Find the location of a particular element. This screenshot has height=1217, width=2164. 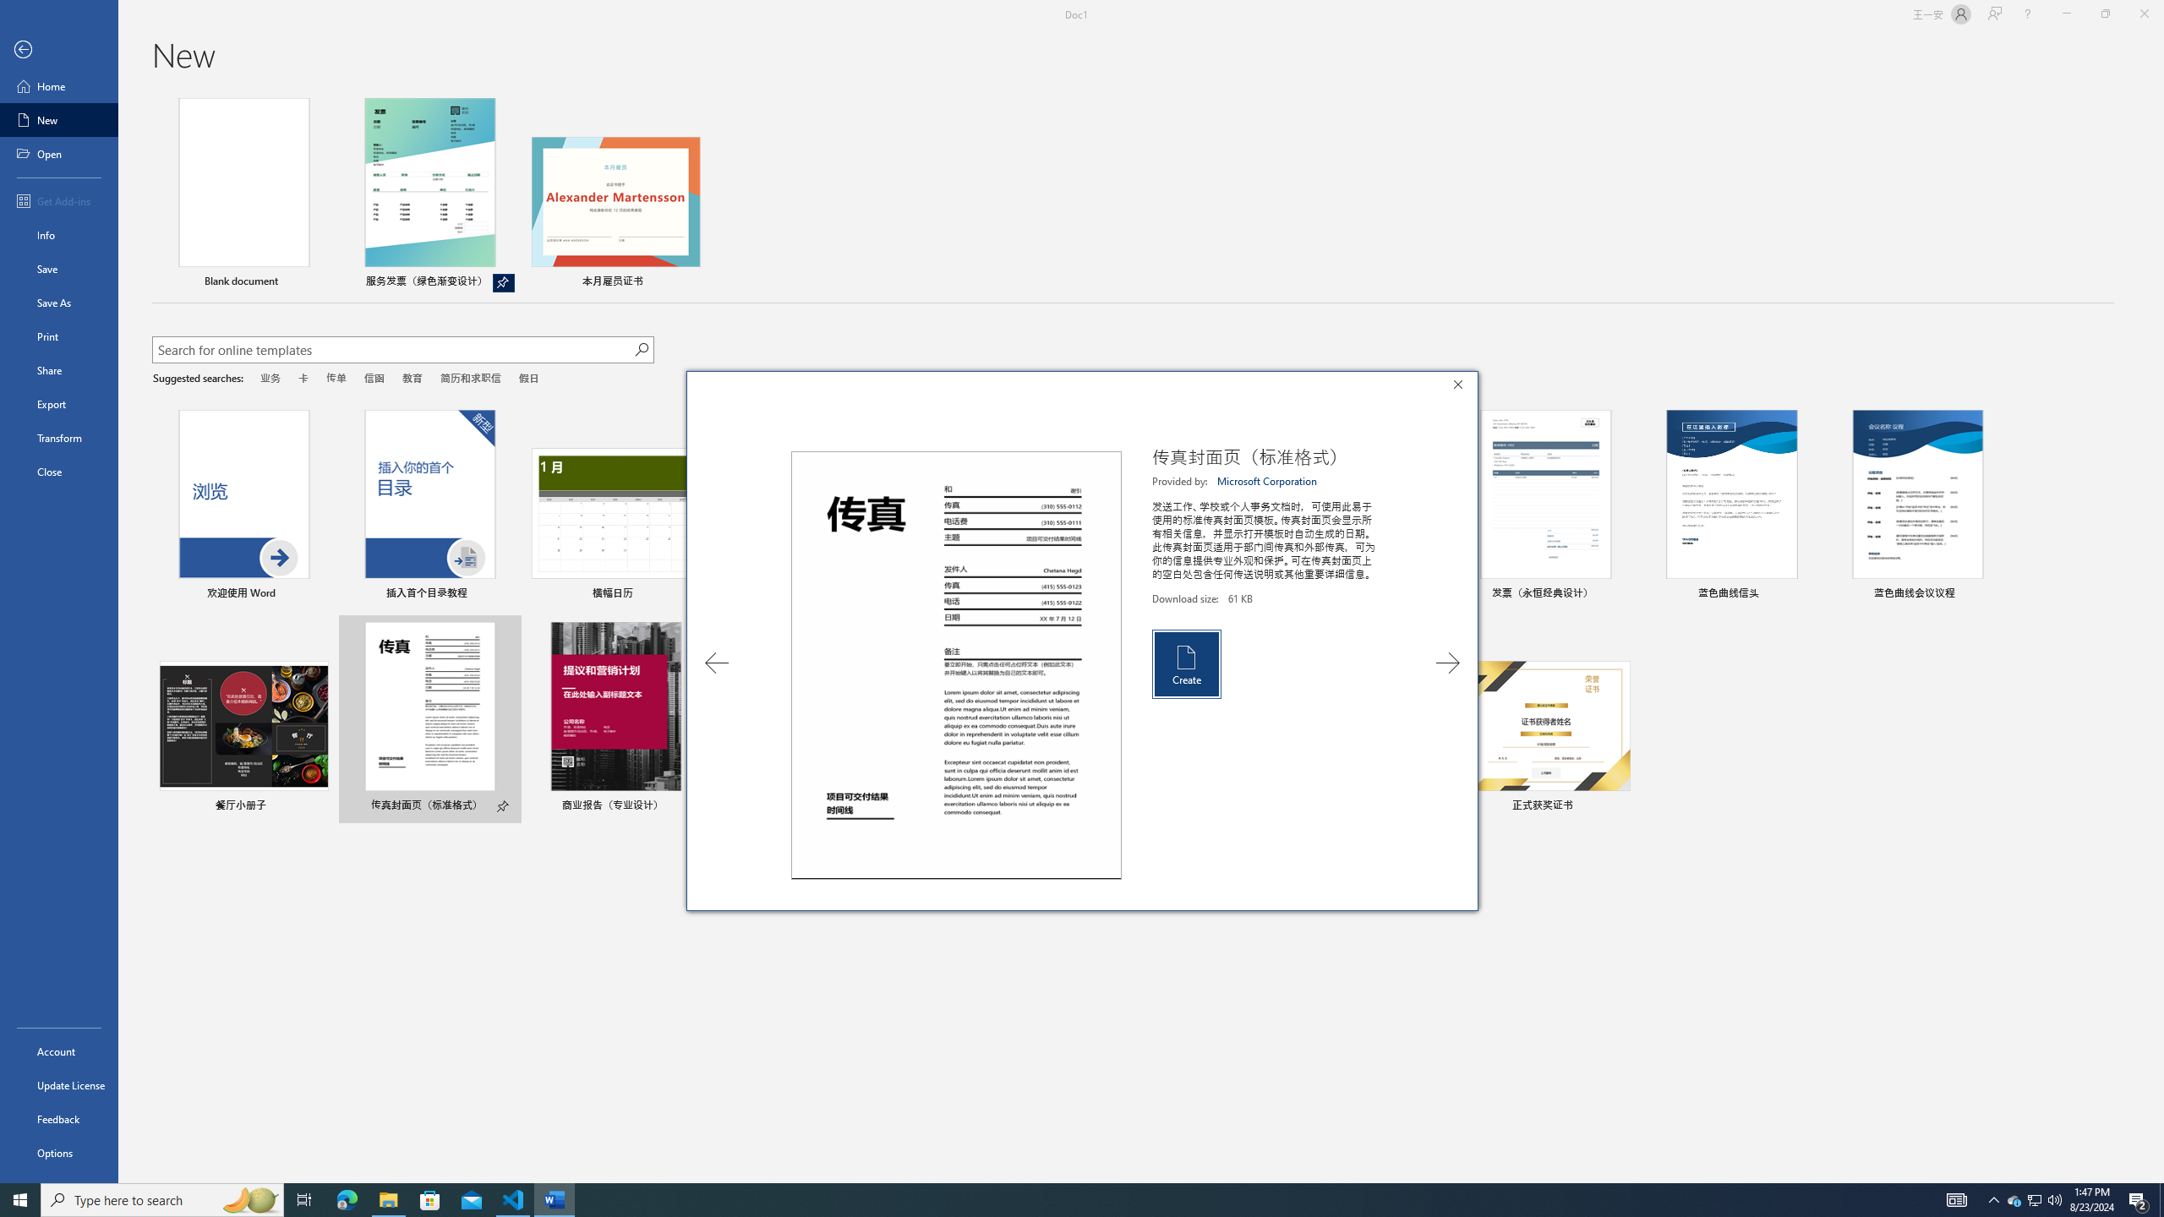

Previous Template is located at coordinates (716, 663).